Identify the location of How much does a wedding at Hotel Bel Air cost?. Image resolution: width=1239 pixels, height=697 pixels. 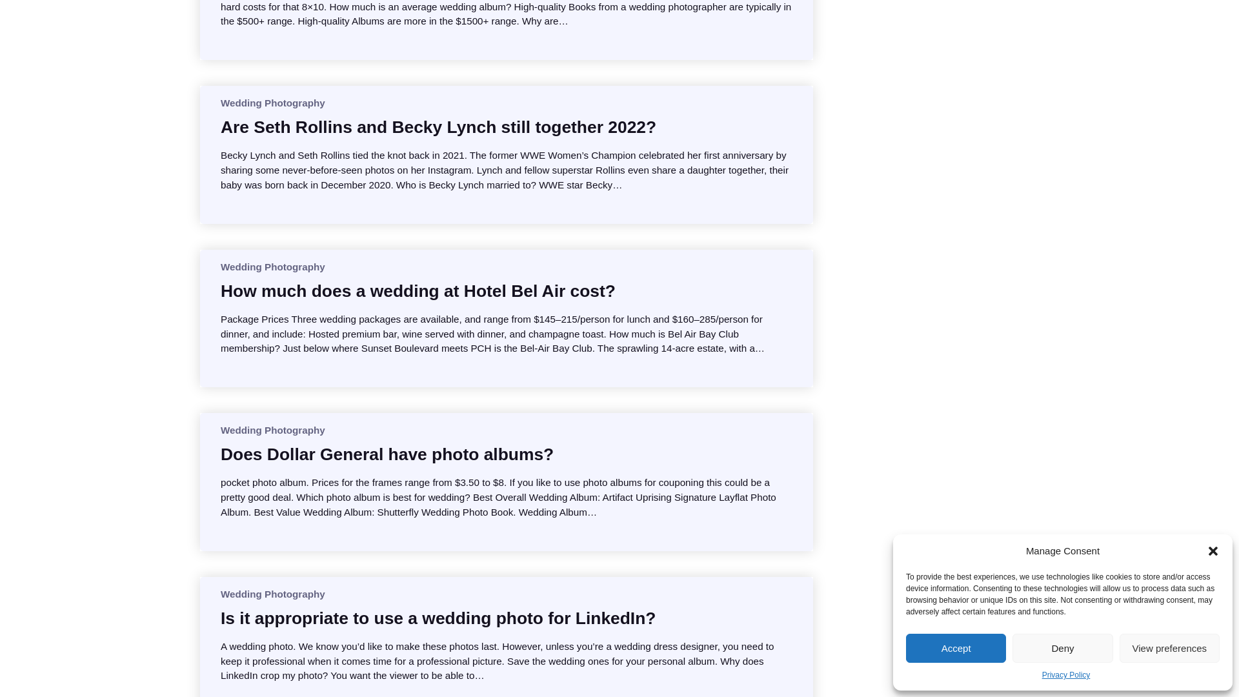
(418, 290).